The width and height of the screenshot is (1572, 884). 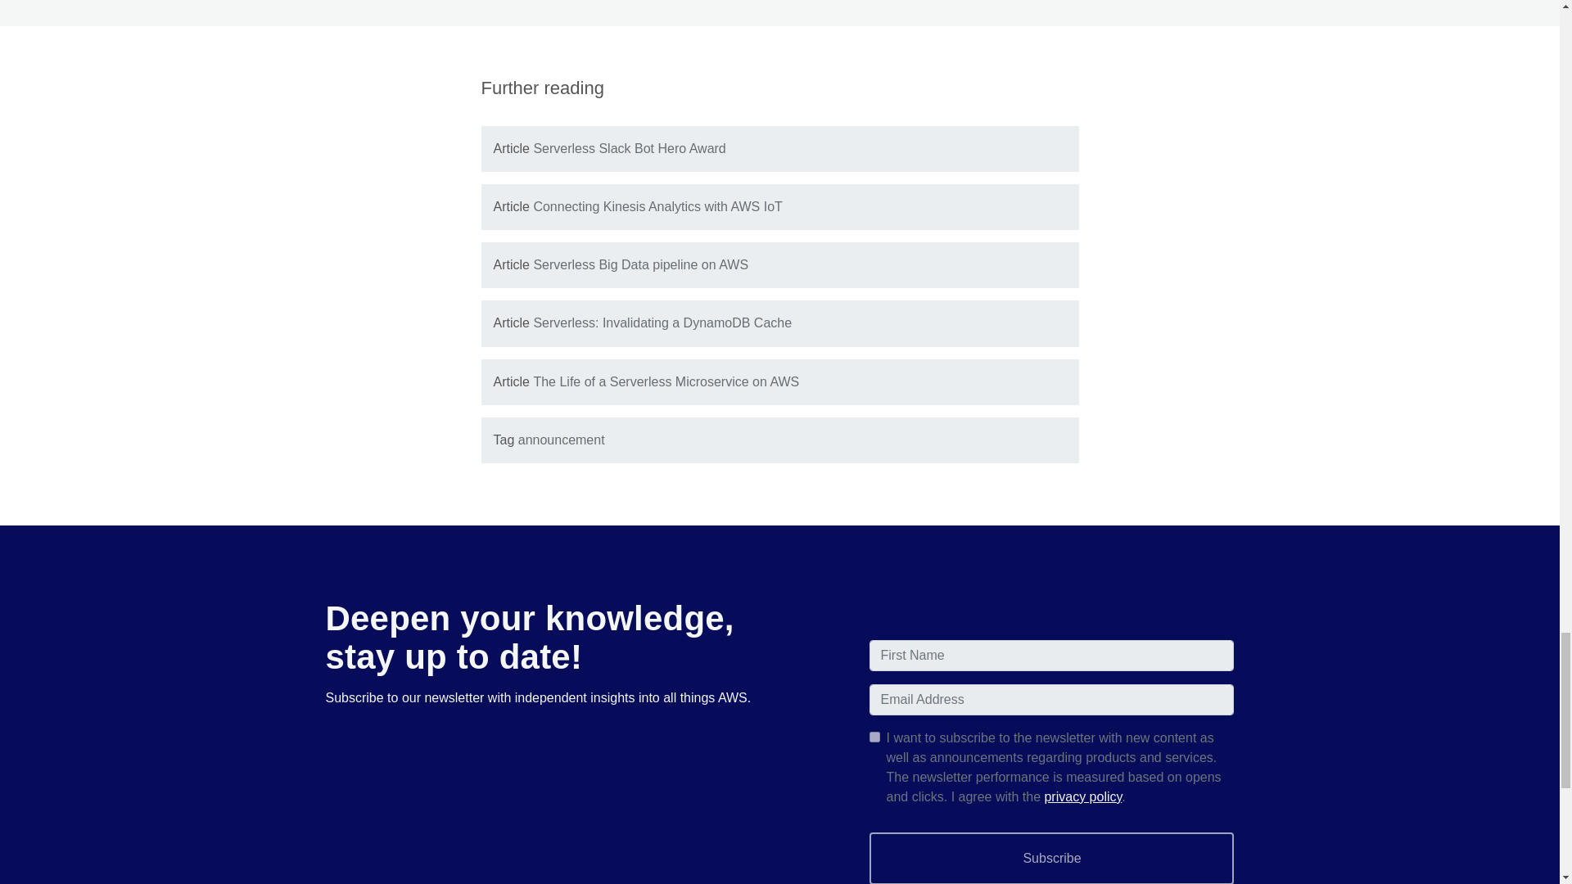 I want to click on announcement, so click(x=562, y=440).